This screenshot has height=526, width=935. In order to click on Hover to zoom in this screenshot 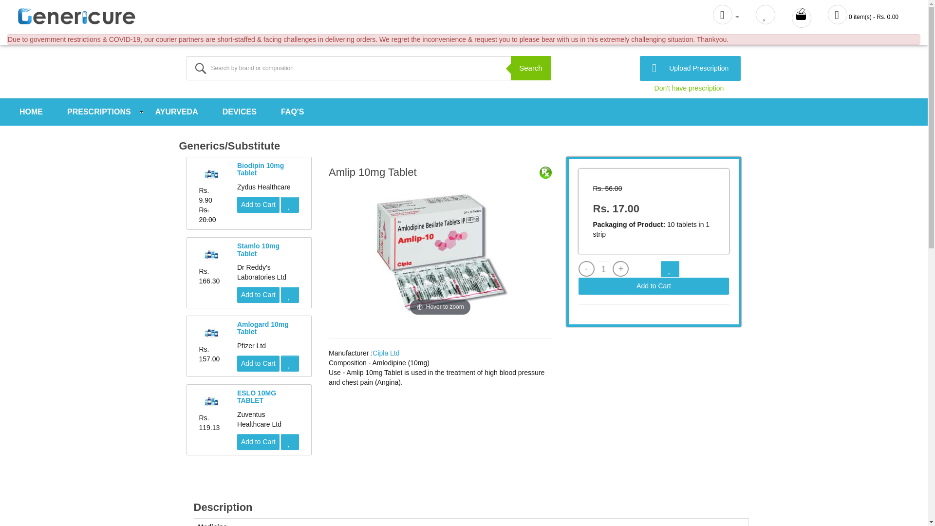, I will do `click(440, 250)`.